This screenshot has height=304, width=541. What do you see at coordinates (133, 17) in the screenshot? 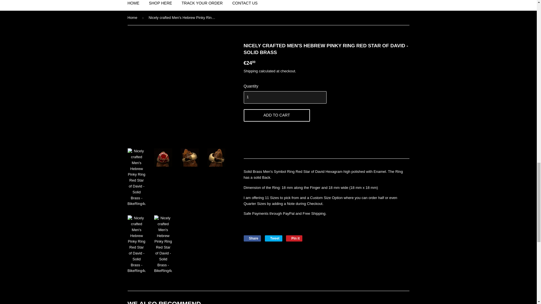
I see `Back to the frontpage` at bounding box center [133, 17].